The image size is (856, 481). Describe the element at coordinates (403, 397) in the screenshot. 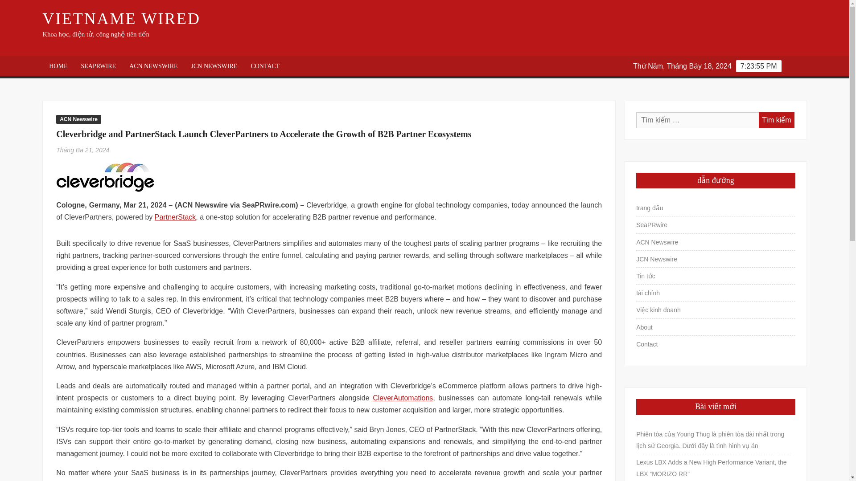

I see `CleverAutomations` at that location.